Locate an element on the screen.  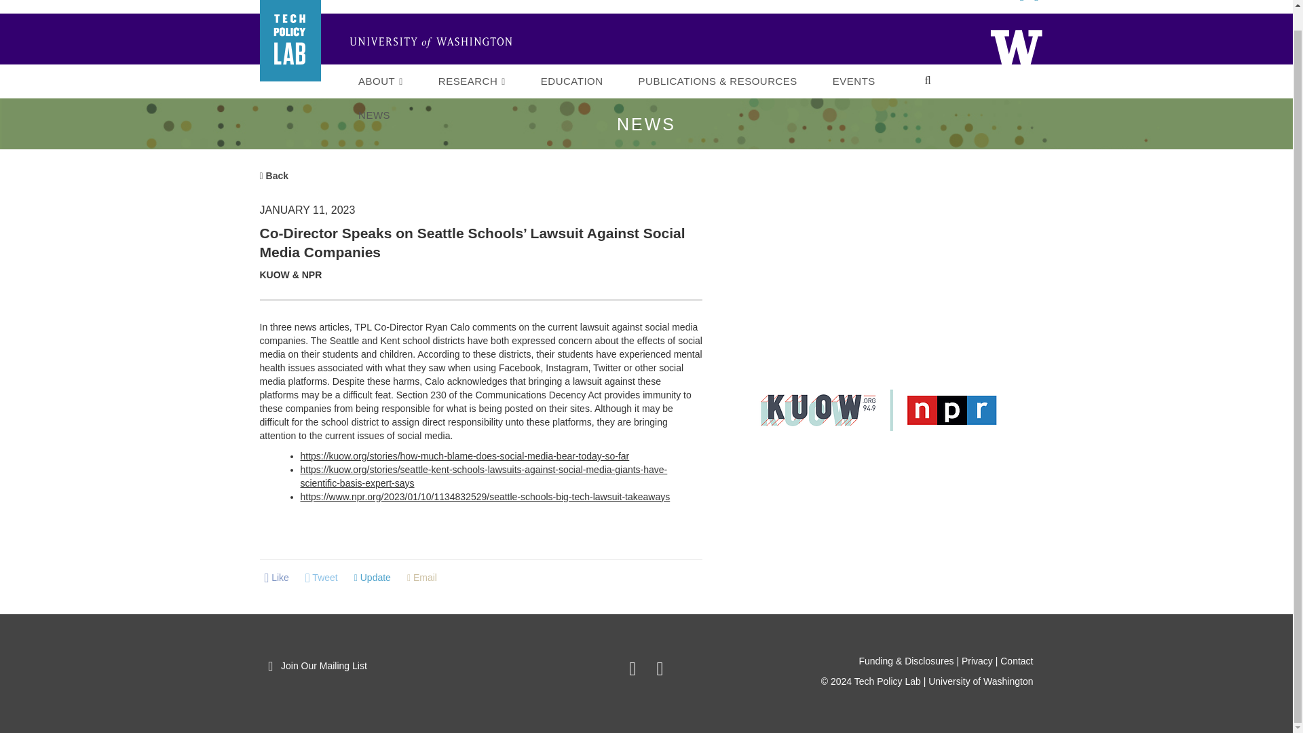
Home is located at coordinates (436, 43).